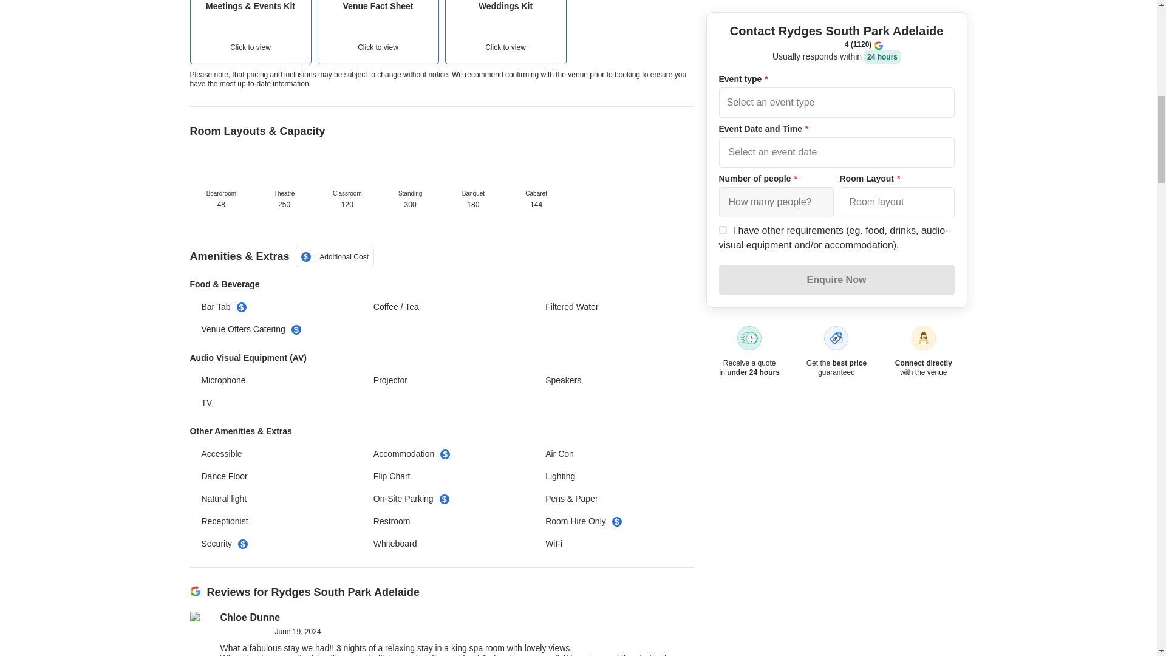 This screenshot has width=1166, height=656. Describe the element at coordinates (347, 169) in the screenshot. I see `Select Classroom layout` at that location.